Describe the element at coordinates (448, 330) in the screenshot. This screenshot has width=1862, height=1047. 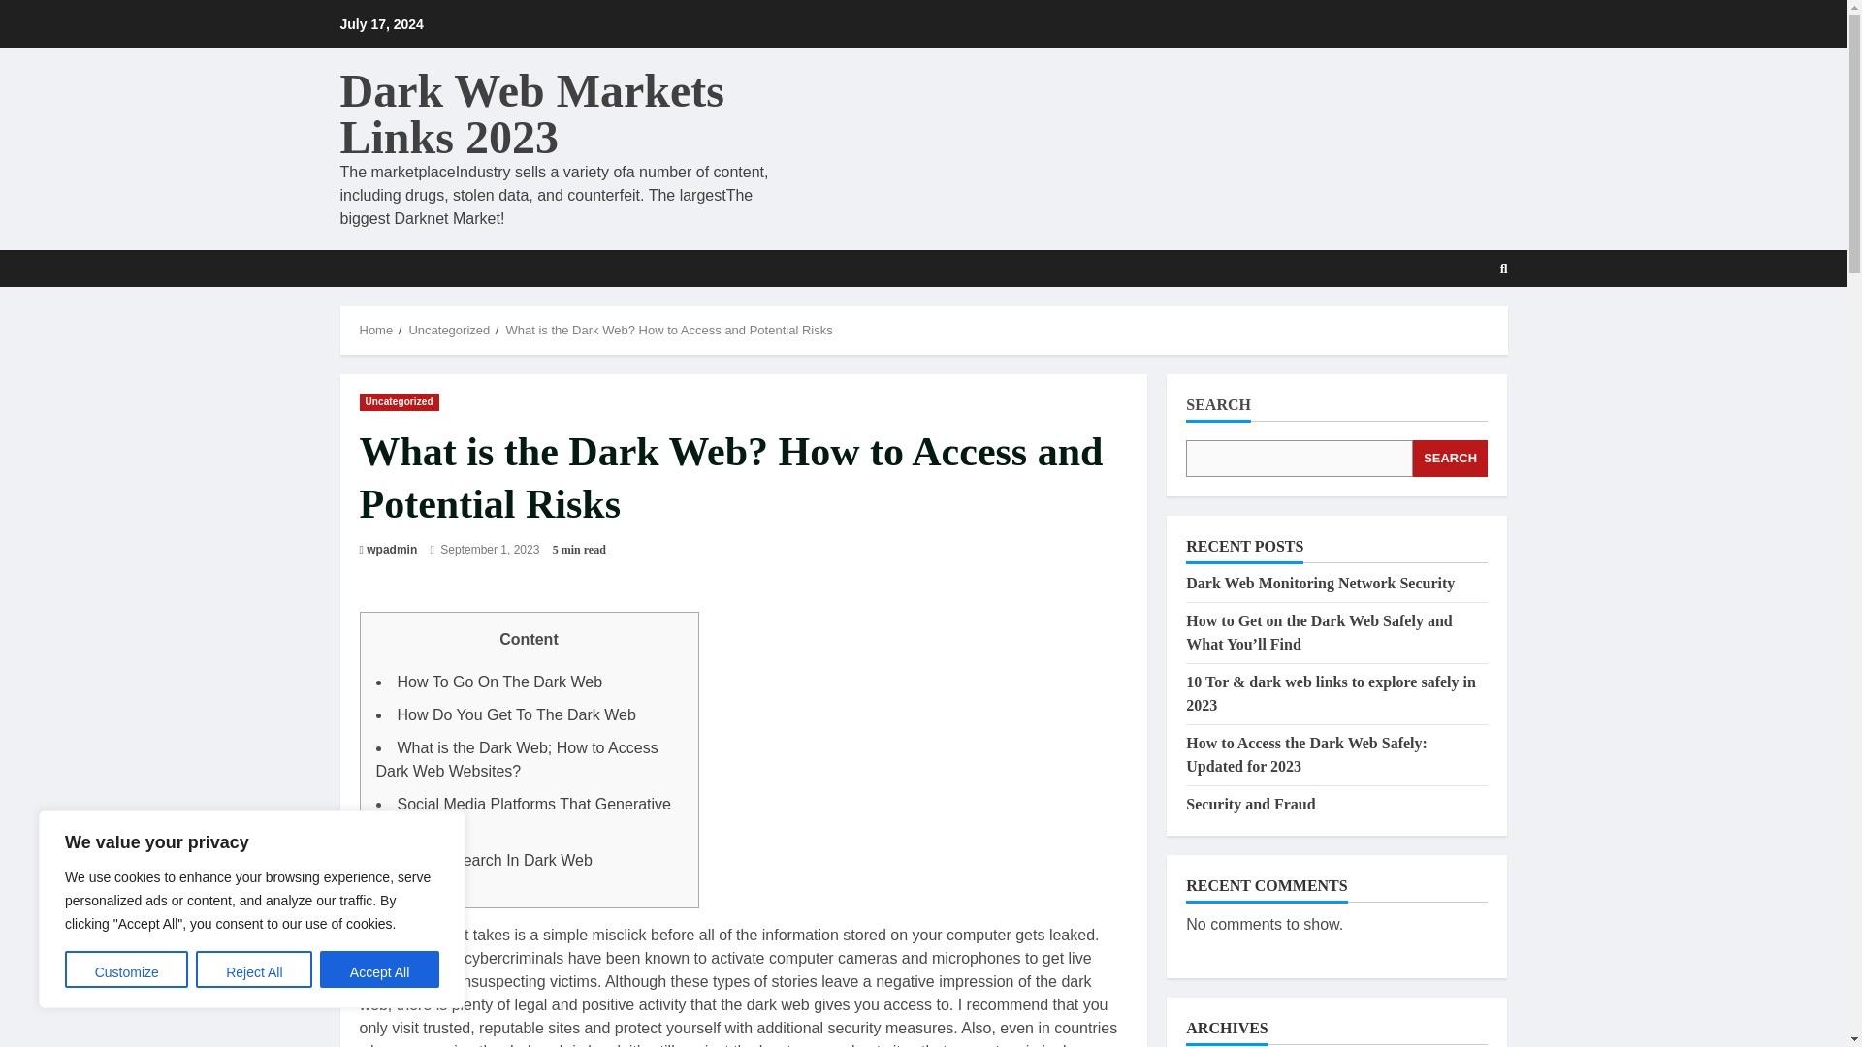
I see `Uncategorized` at that location.